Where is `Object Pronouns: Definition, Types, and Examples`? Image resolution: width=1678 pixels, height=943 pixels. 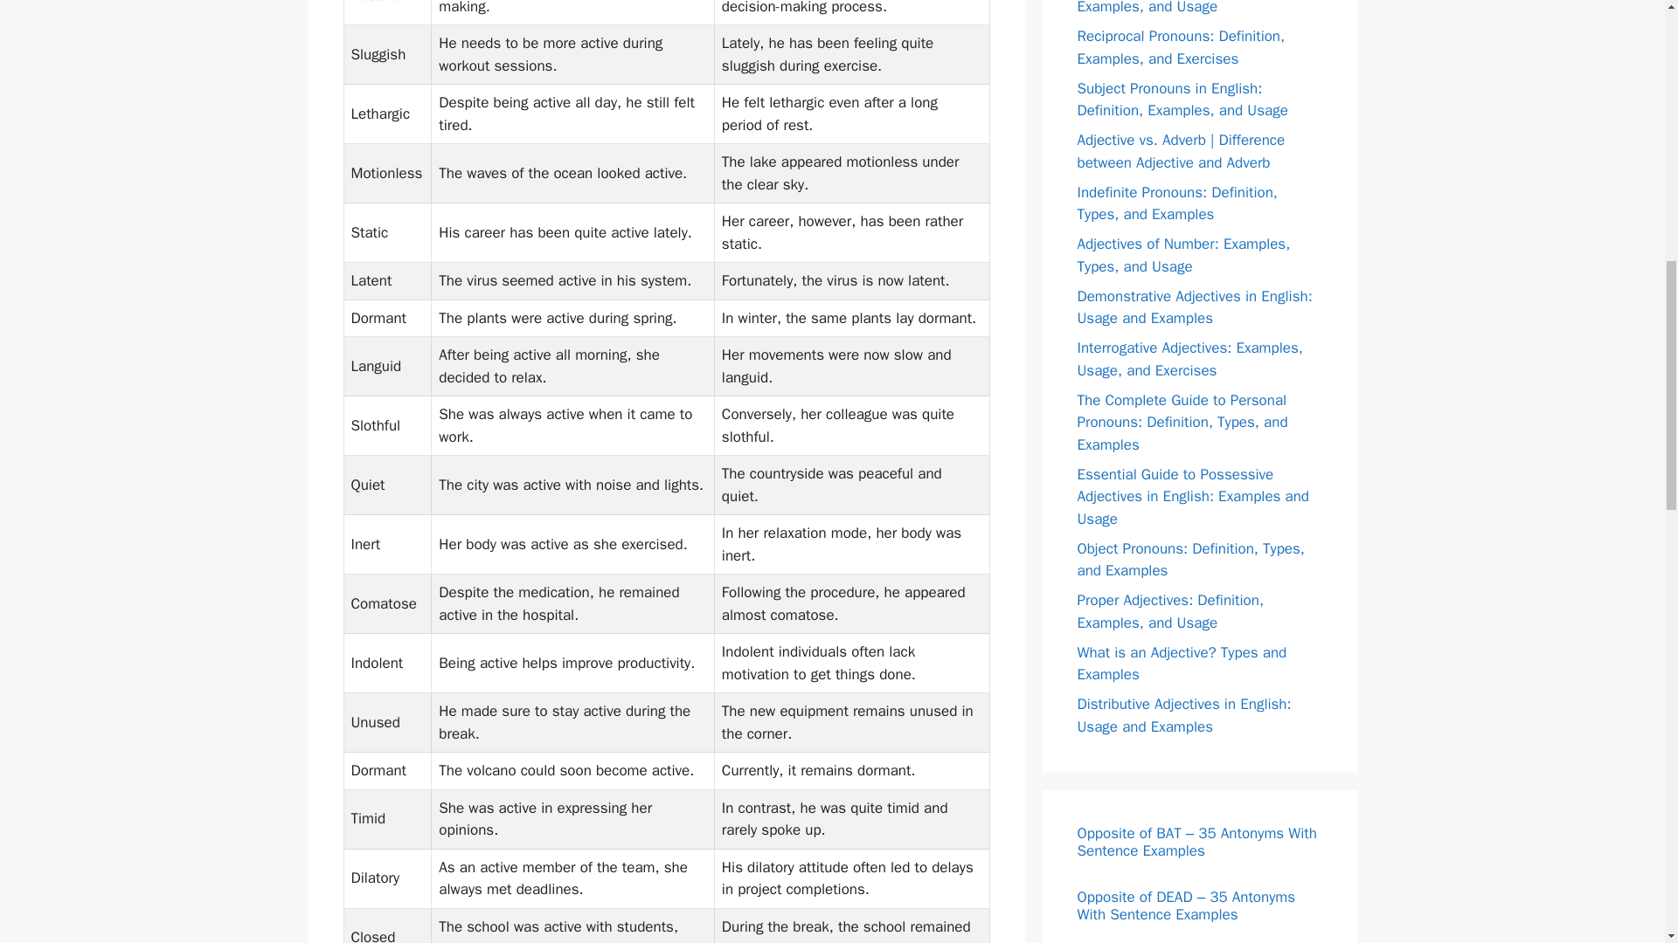 Object Pronouns: Definition, Types, and Examples is located at coordinates (1190, 560).